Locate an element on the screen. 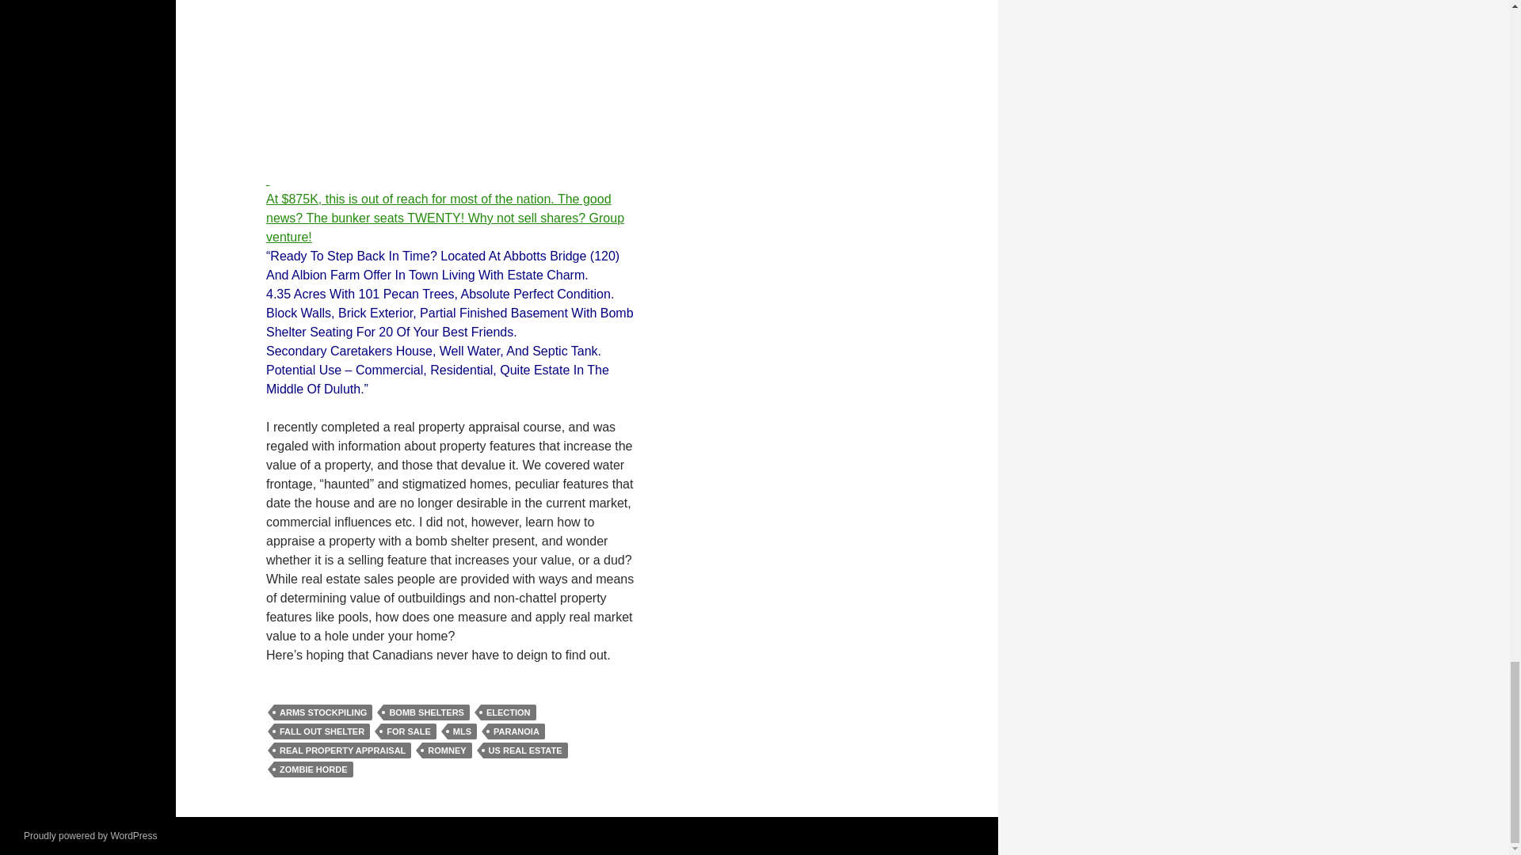 Image resolution: width=1521 pixels, height=855 pixels. Proudly powered by WordPress is located at coordinates (90, 835).